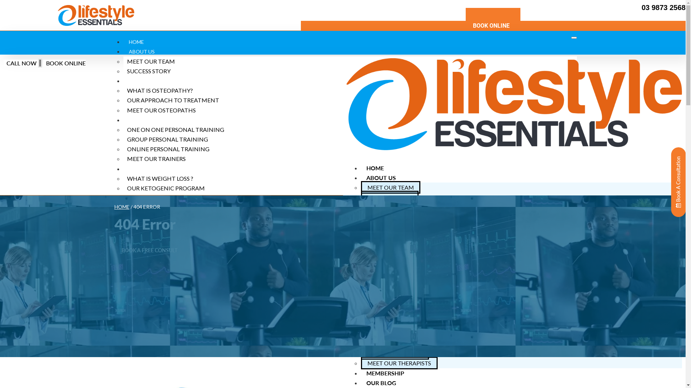 This screenshot has width=691, height=388. Describe the element at coordinates (398, 246) in the screenshot. I see `PERSONAL TRAINING` at that location.